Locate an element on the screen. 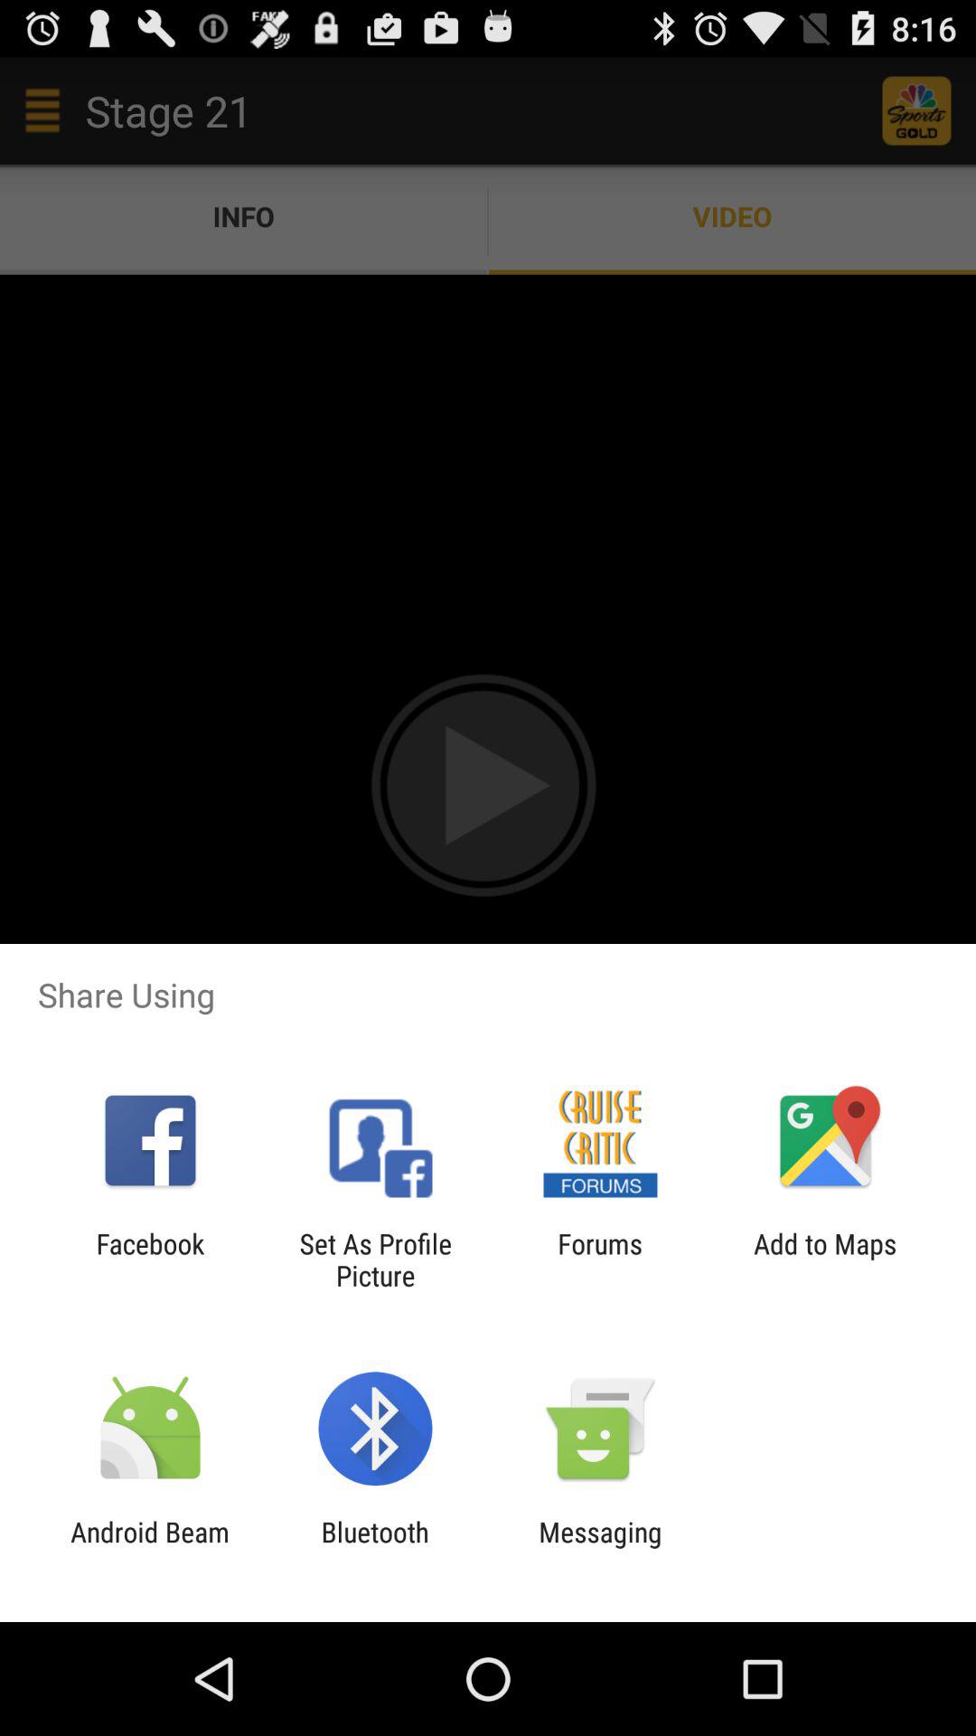 The height and width of the screenshot is (1736, 976). tap the app to the right of the bluetooth is located at coordinates (600, 1548).